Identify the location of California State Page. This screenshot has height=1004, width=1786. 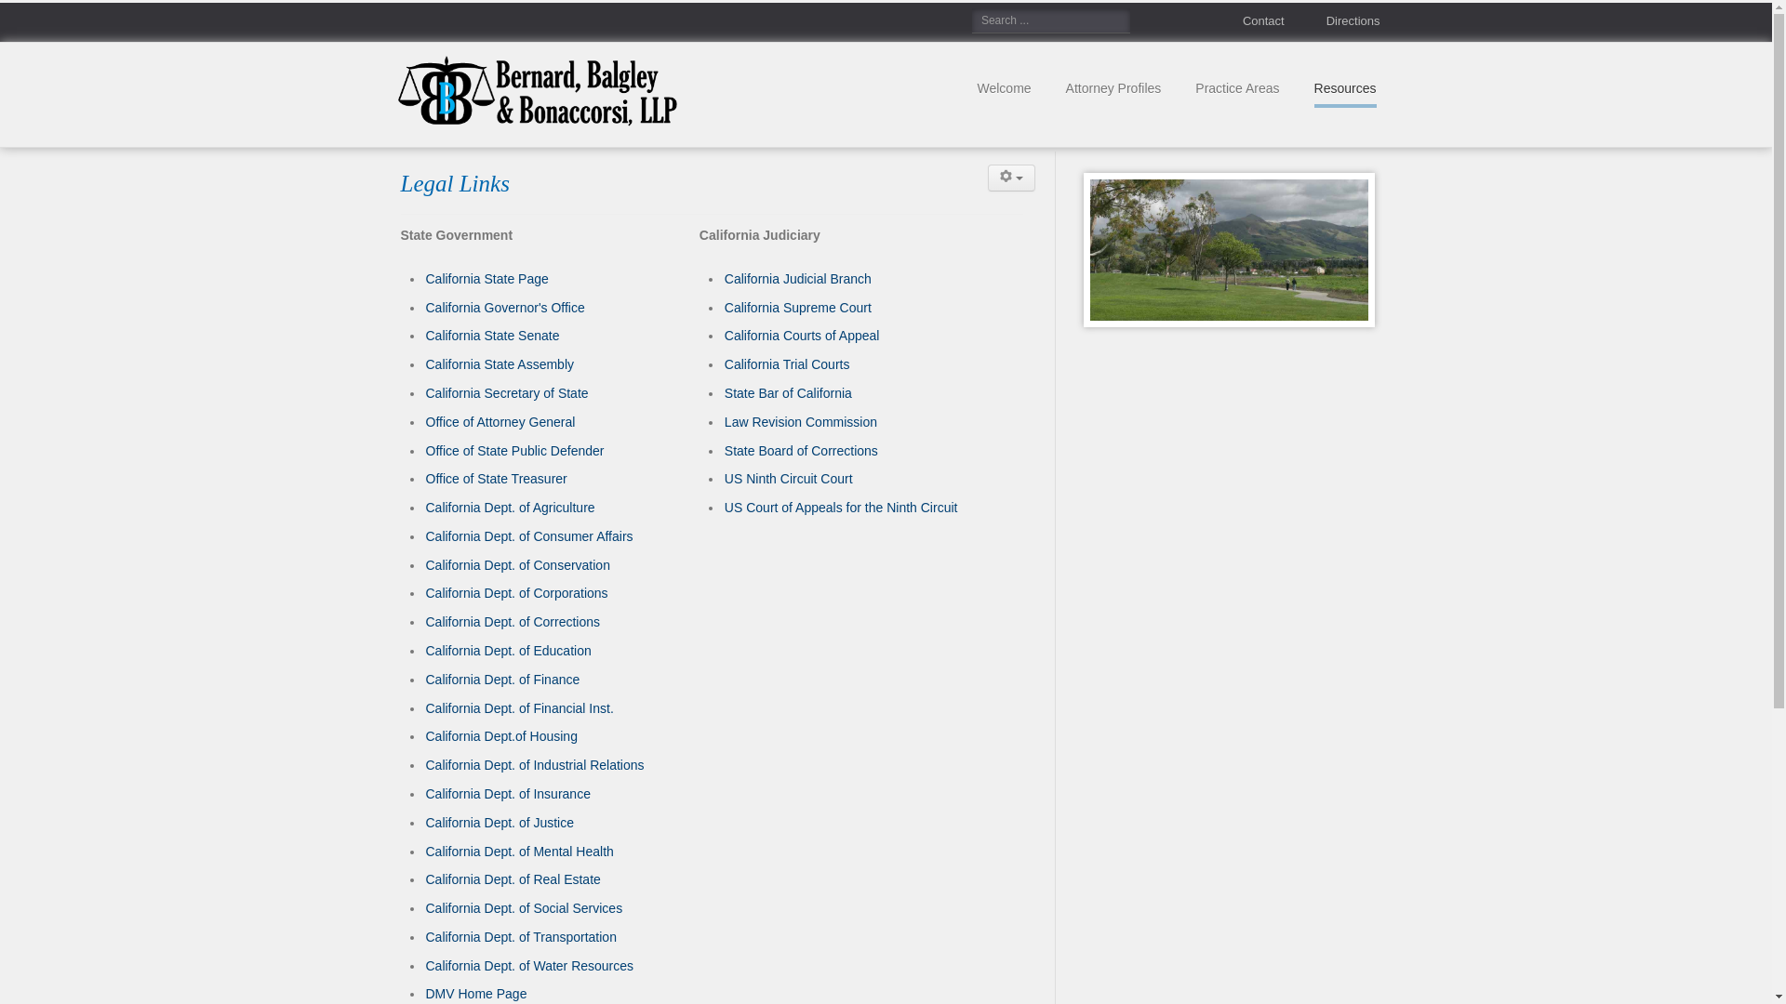
(487, 279).